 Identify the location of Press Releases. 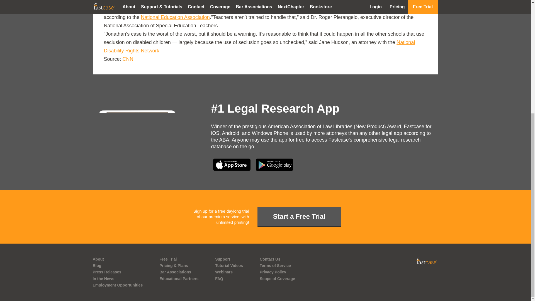
(118, 272).